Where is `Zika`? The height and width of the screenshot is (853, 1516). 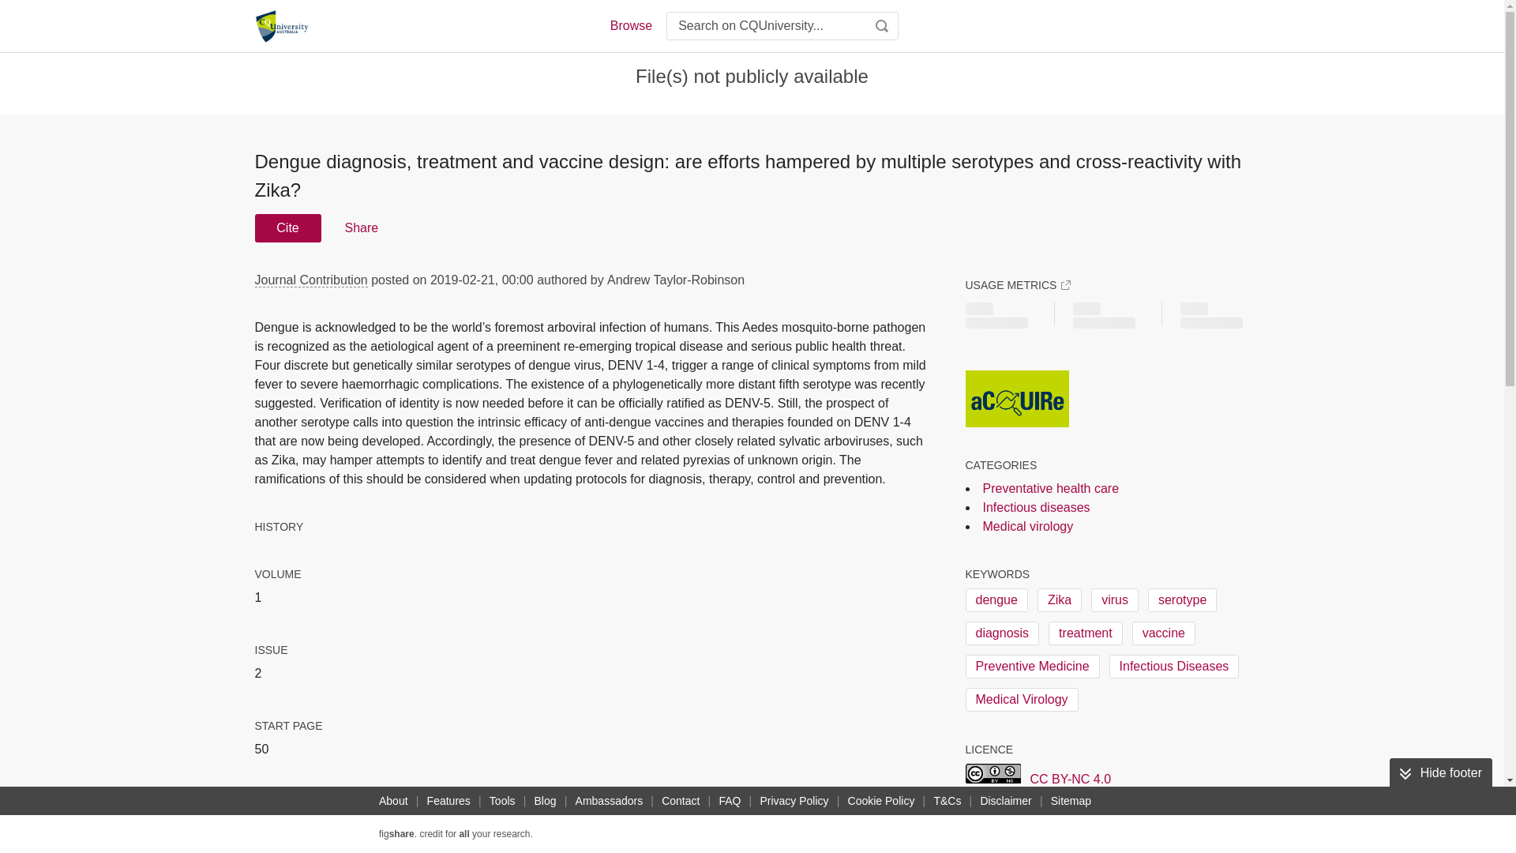 Zika is located at coordinates (1060, 600).